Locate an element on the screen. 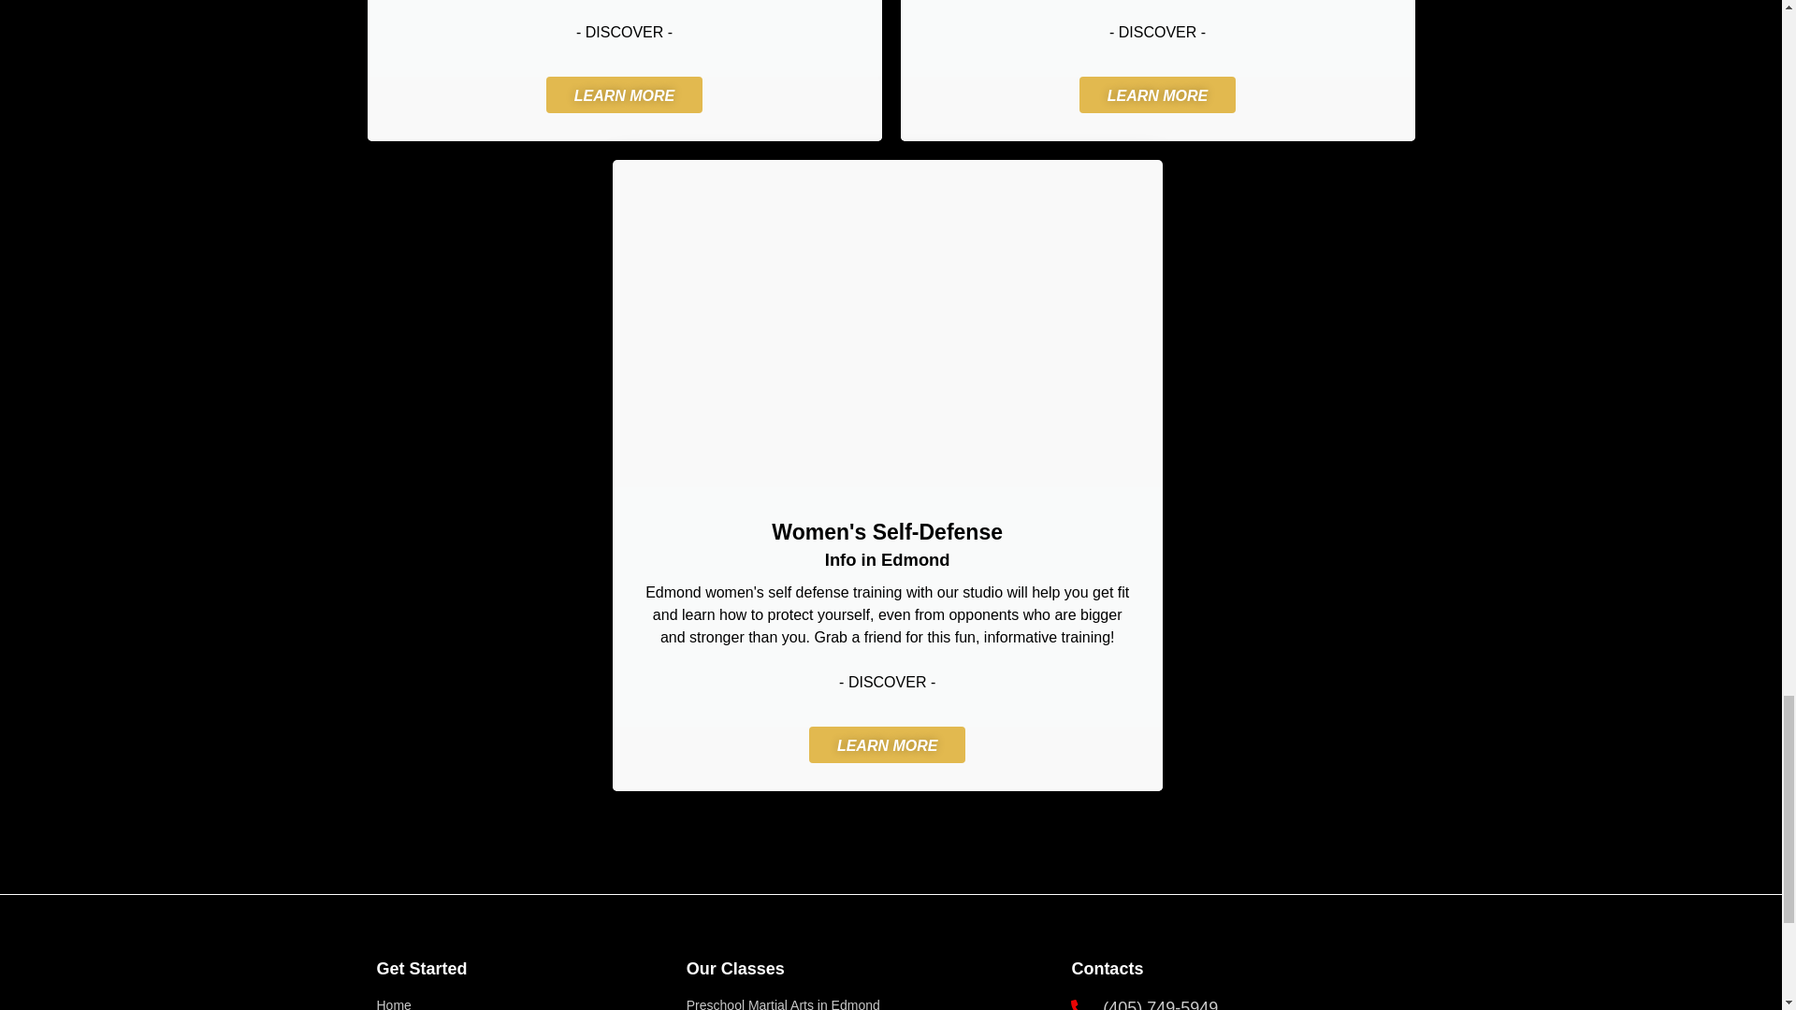 The image size is (1796, 1010). Phone is located at coordinates (1235, 1003).